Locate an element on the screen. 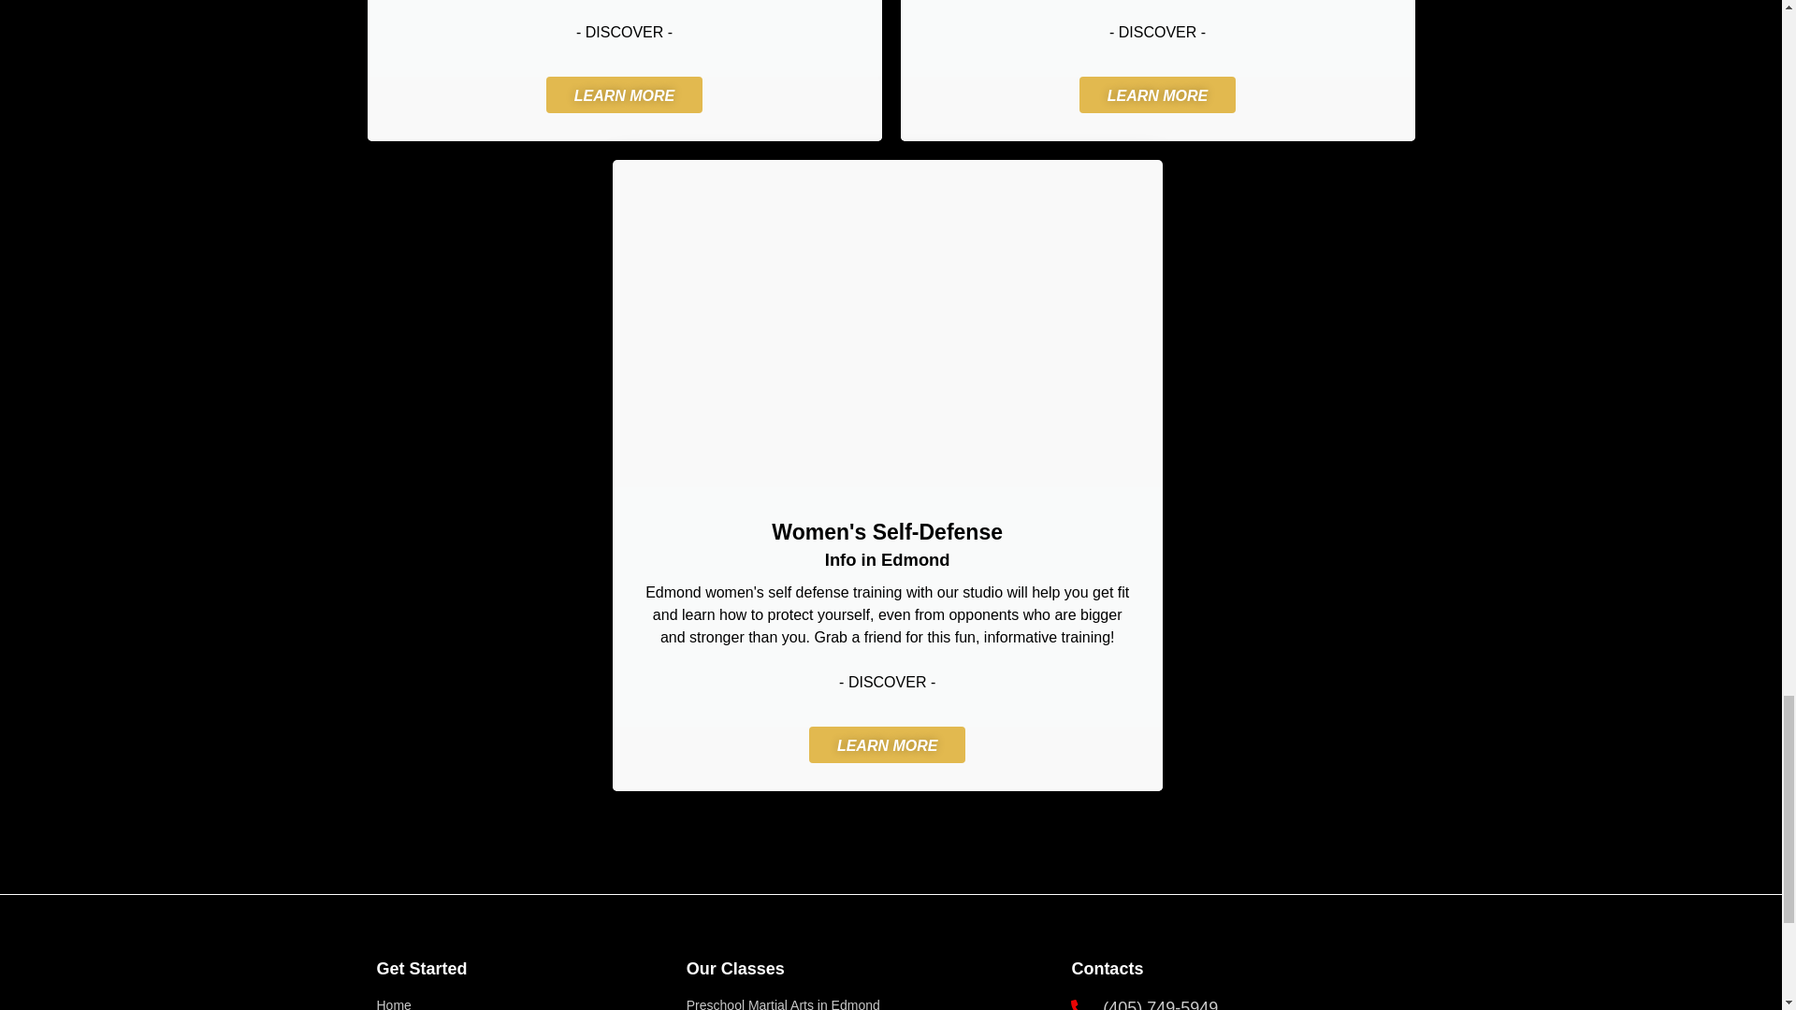 The image size is (1796, 1010). Phone is located at coordinates (1235, 1003).